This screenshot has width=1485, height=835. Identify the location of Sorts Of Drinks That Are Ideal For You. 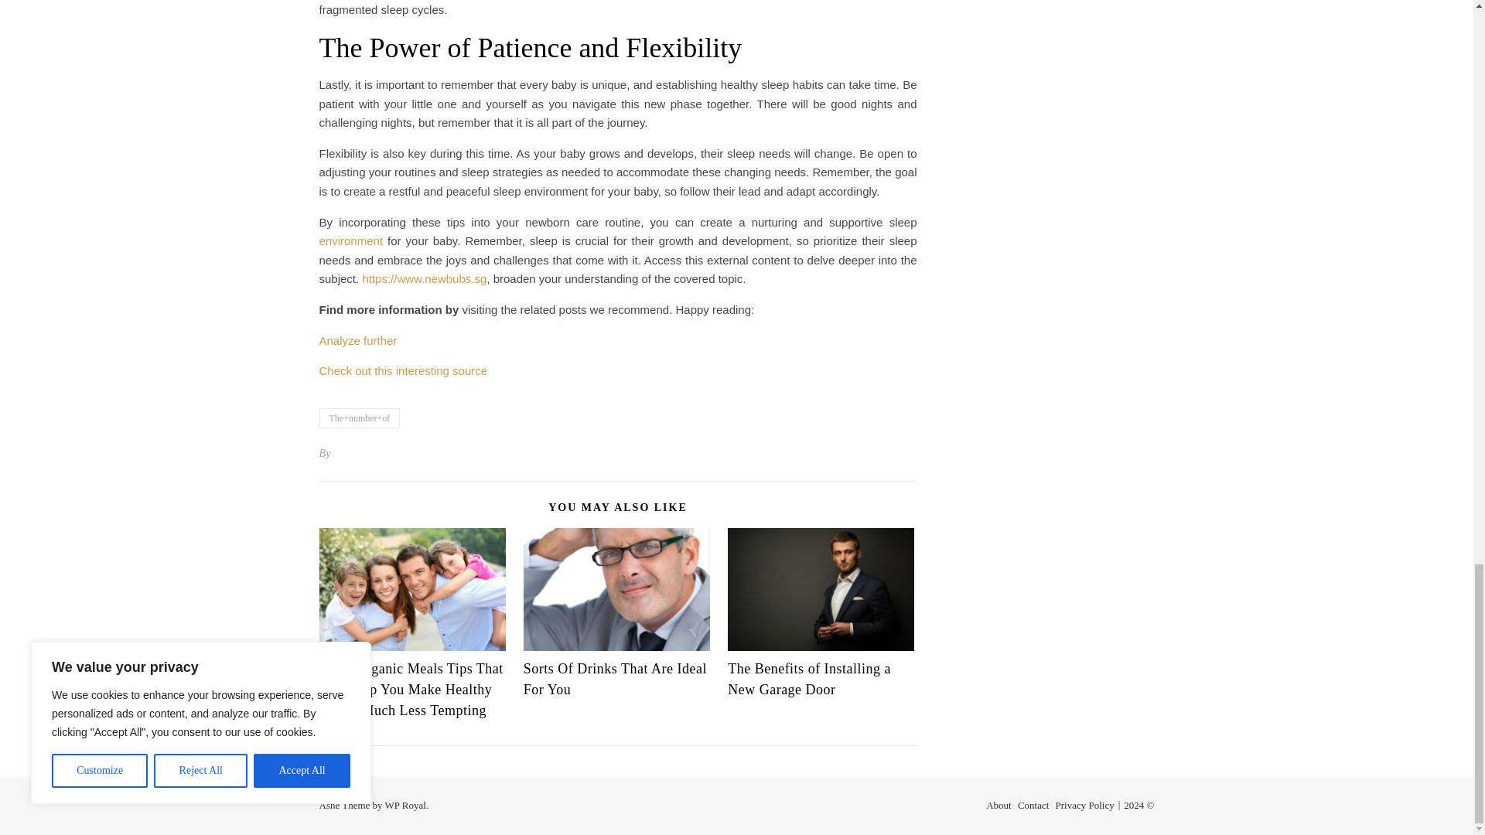
(615, 679).